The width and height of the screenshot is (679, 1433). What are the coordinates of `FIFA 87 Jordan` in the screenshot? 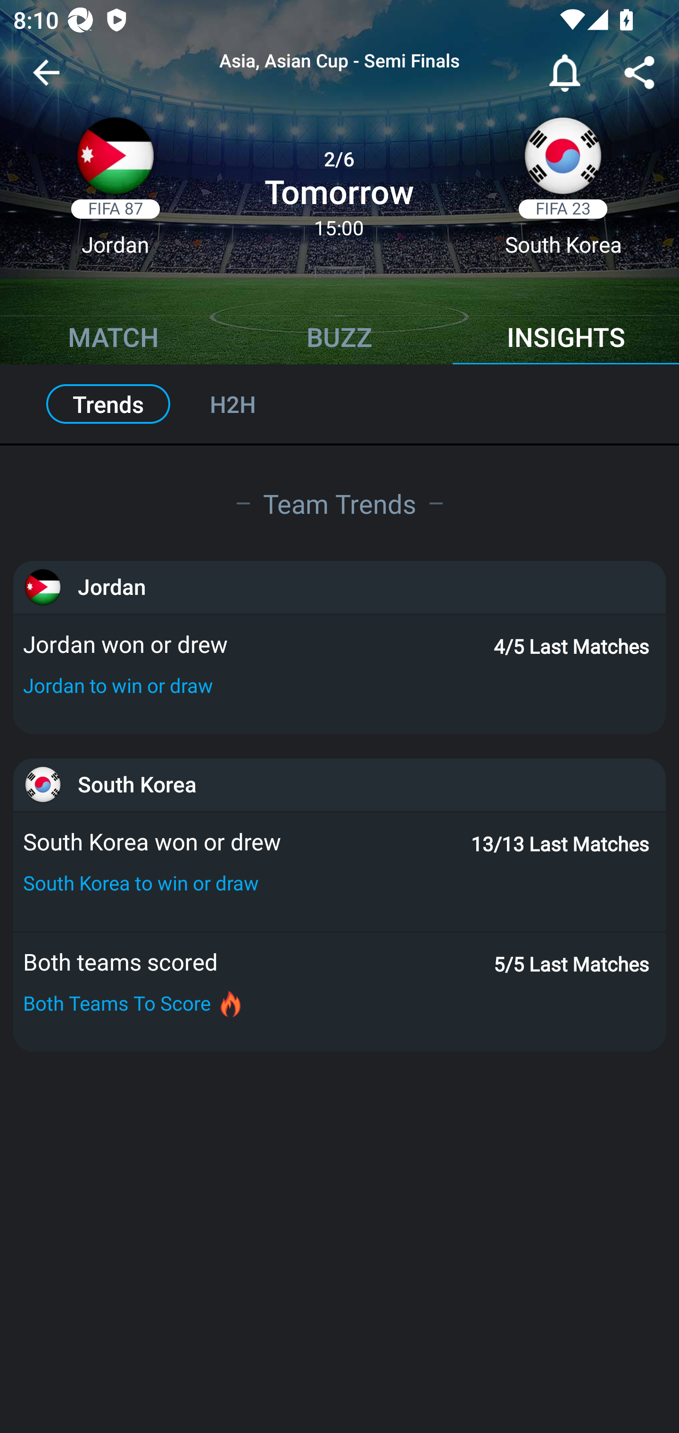 It's located at (115, 192).